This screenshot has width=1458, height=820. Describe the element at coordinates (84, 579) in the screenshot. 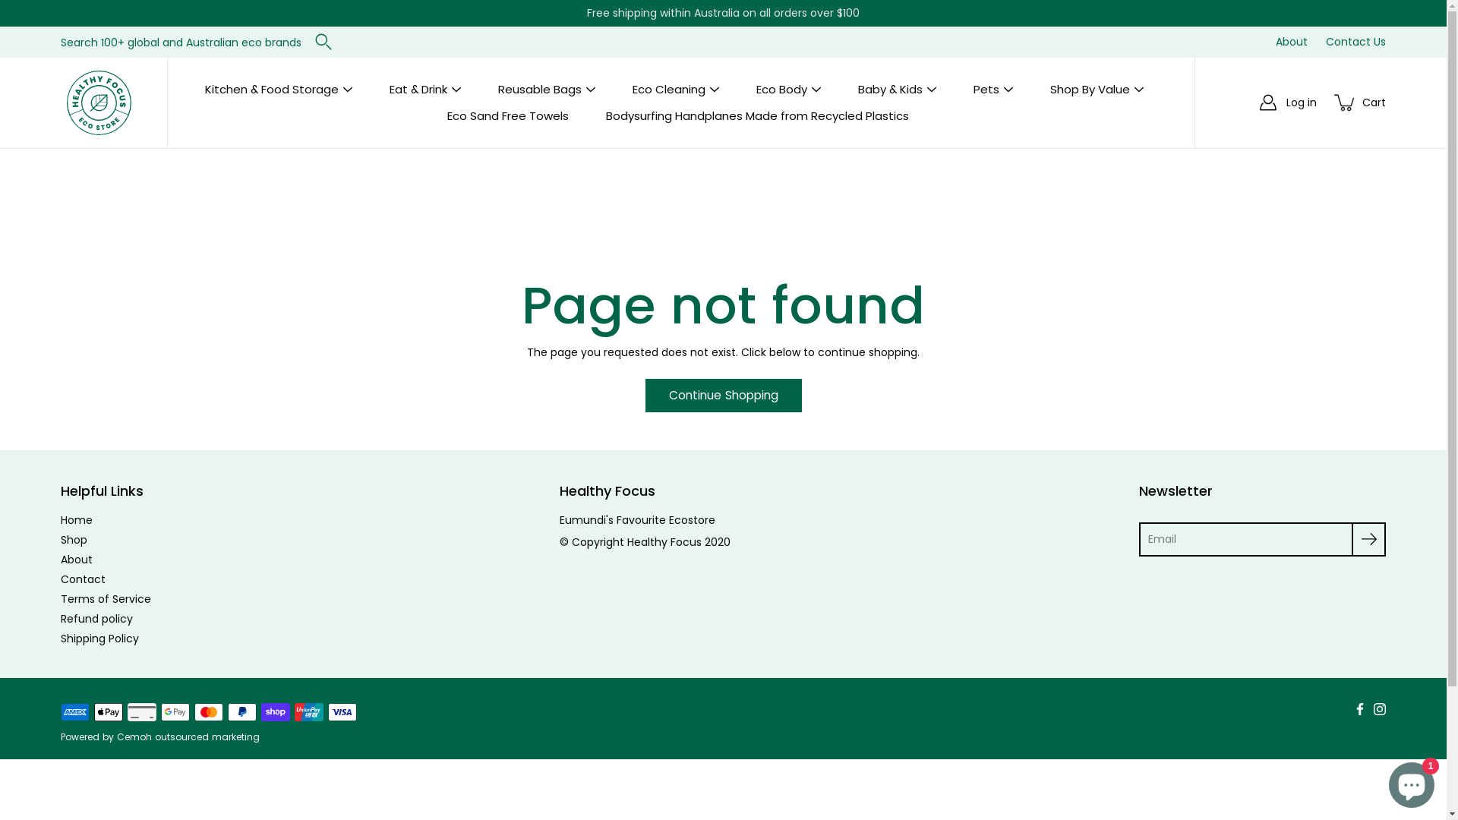

I see `Contact` at that location.